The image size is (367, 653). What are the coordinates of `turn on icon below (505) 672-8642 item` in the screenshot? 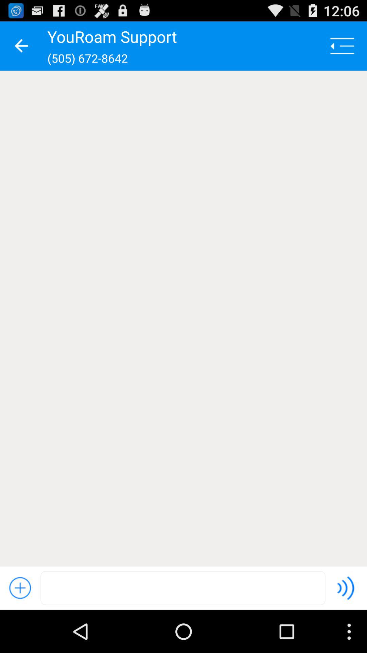 It's located at (183, 318).